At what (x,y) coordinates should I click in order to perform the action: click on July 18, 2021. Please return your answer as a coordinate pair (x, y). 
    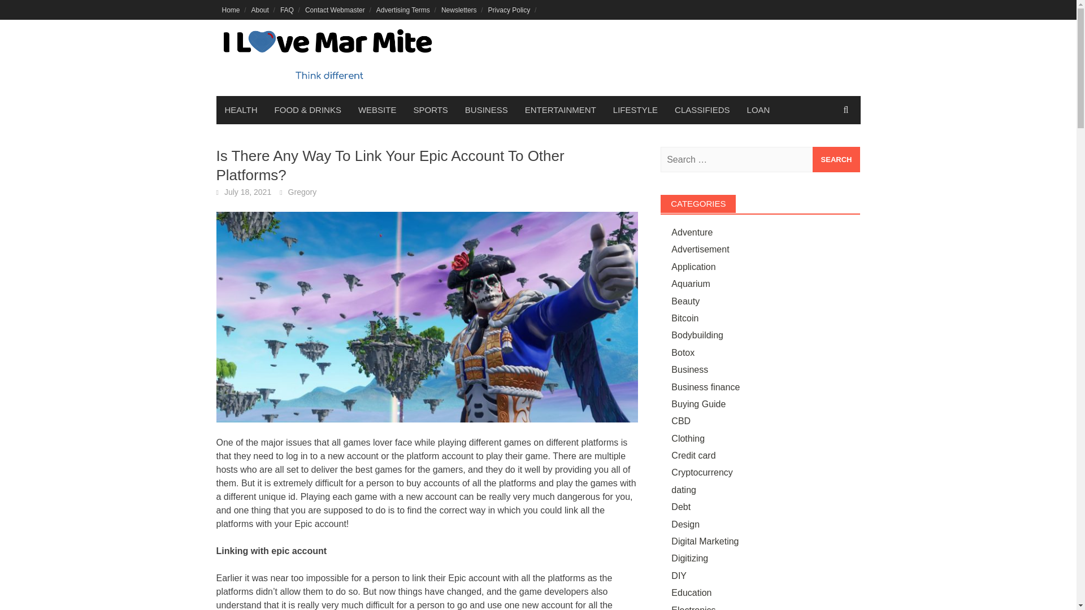
    Looking at the image, I should click on (248, 191).